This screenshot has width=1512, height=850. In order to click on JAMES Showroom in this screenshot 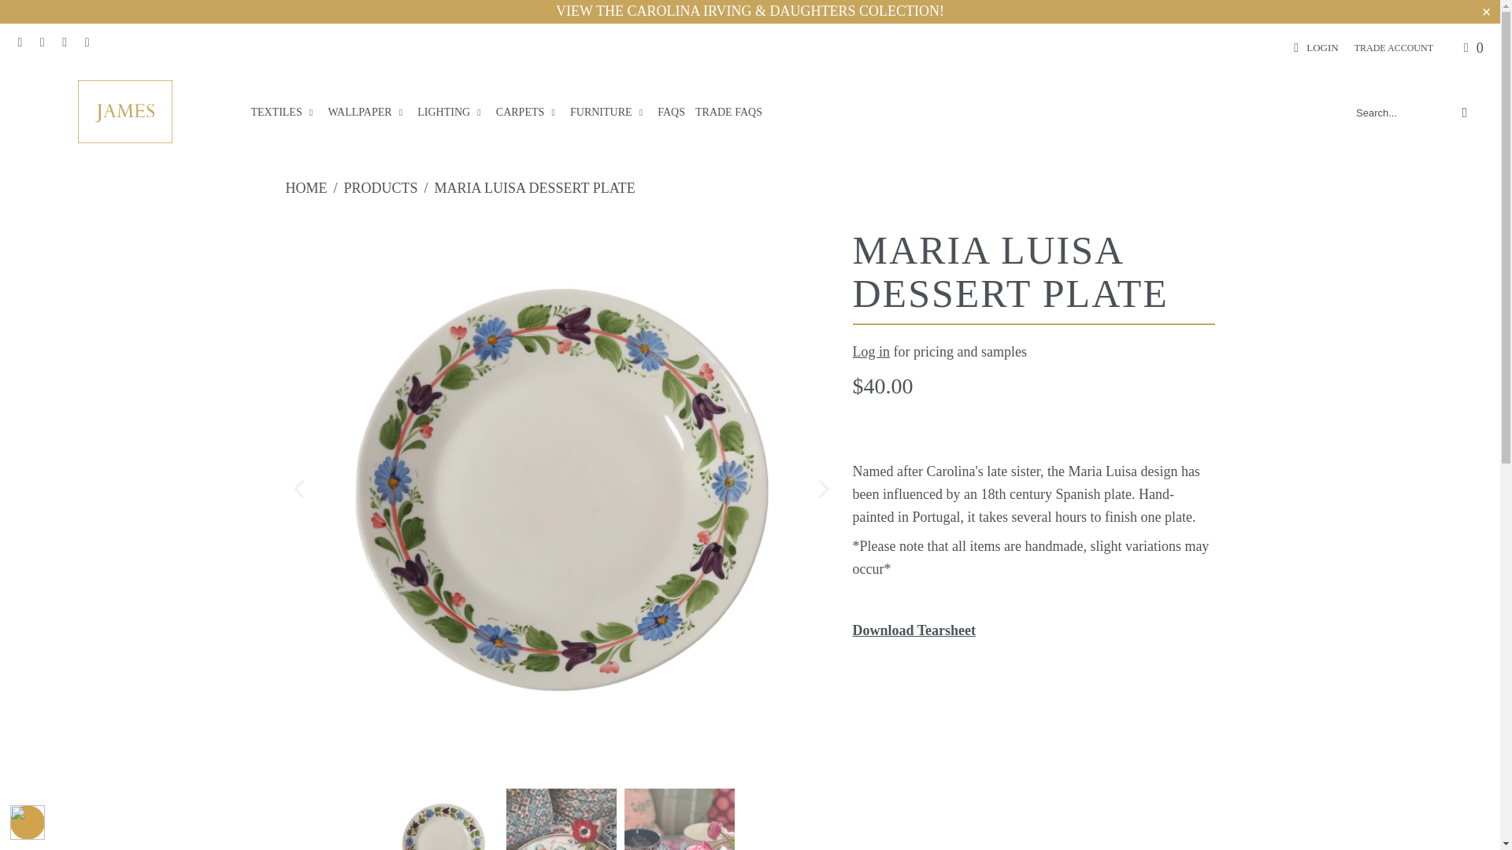, I will do `click(124, 112)`.